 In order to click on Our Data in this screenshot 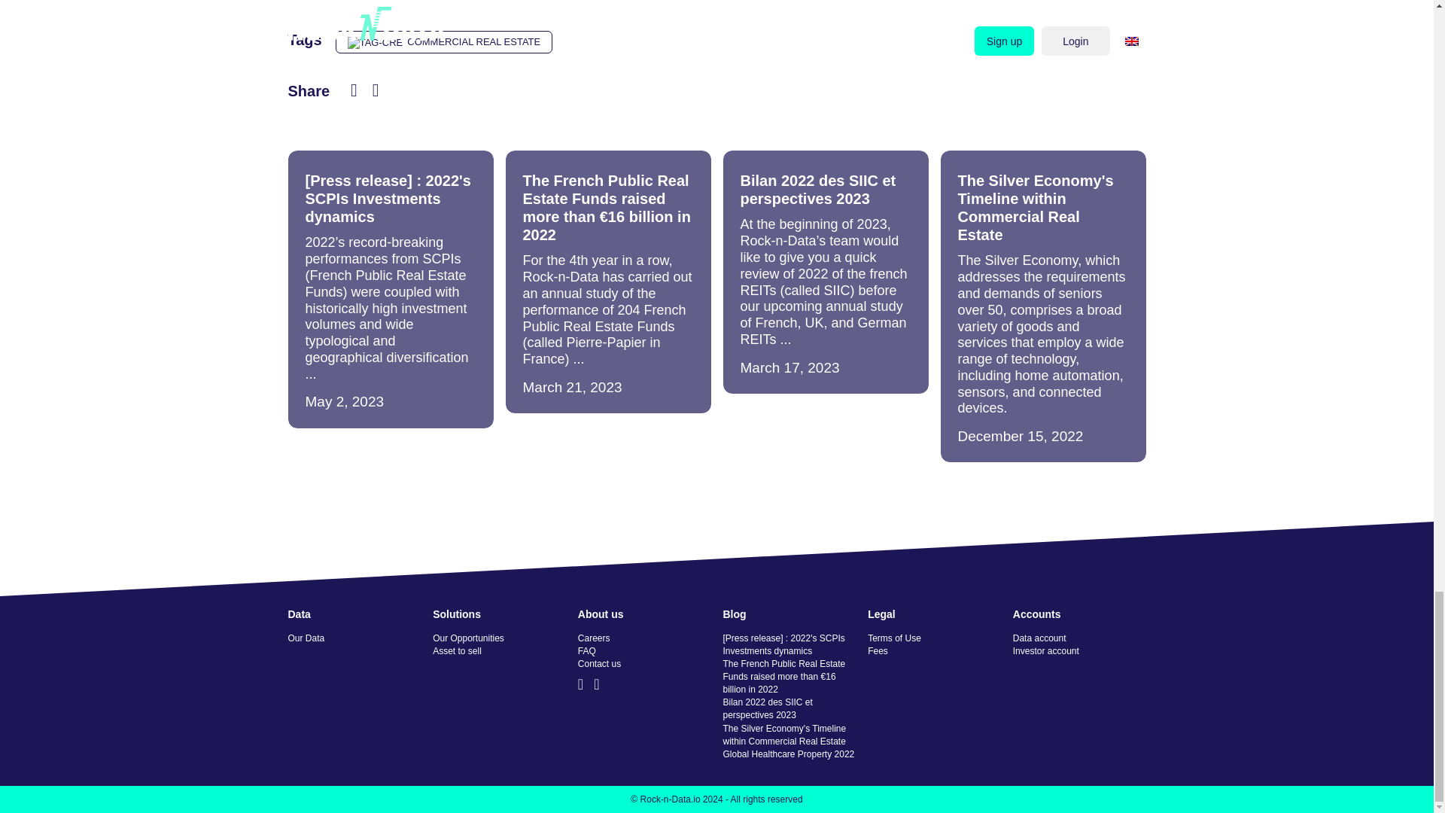, I will do `click(354, 638)`.